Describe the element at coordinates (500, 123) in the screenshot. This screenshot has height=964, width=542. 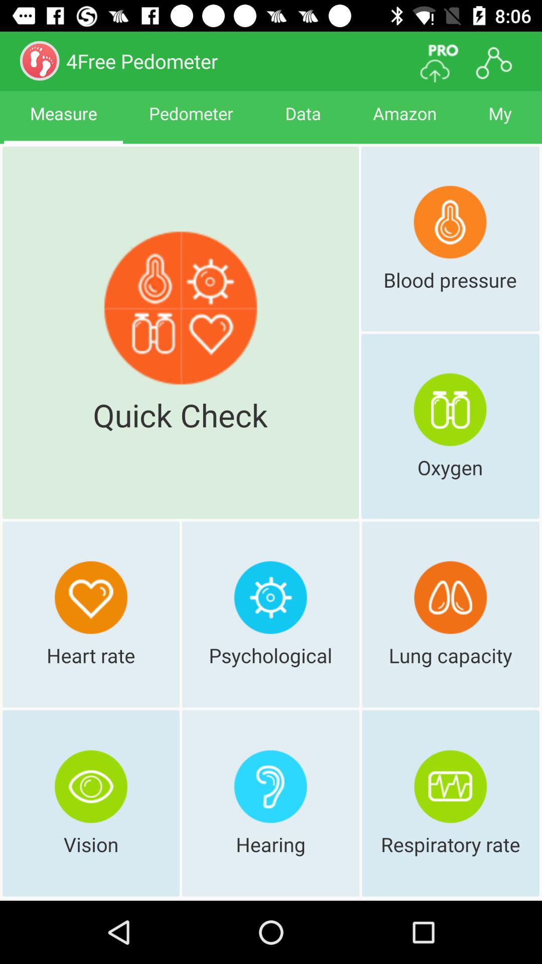
I see `turn off the item next to the amazon item` at that location.